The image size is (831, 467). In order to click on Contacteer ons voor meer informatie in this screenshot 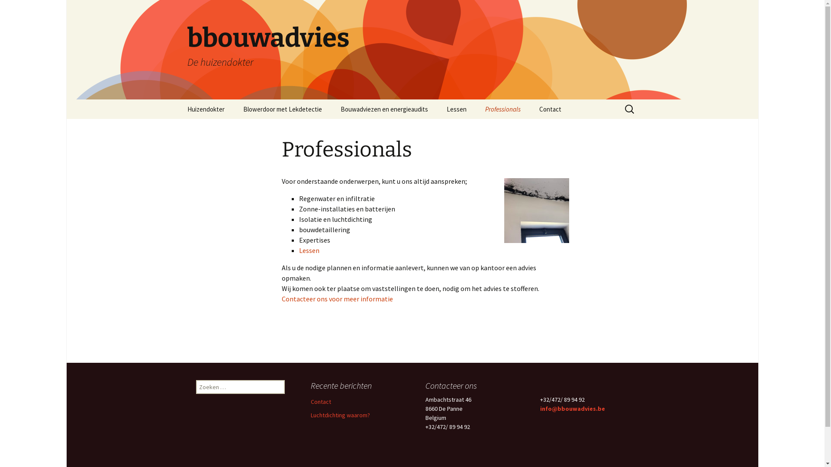, I will do `click(337, 299)`.